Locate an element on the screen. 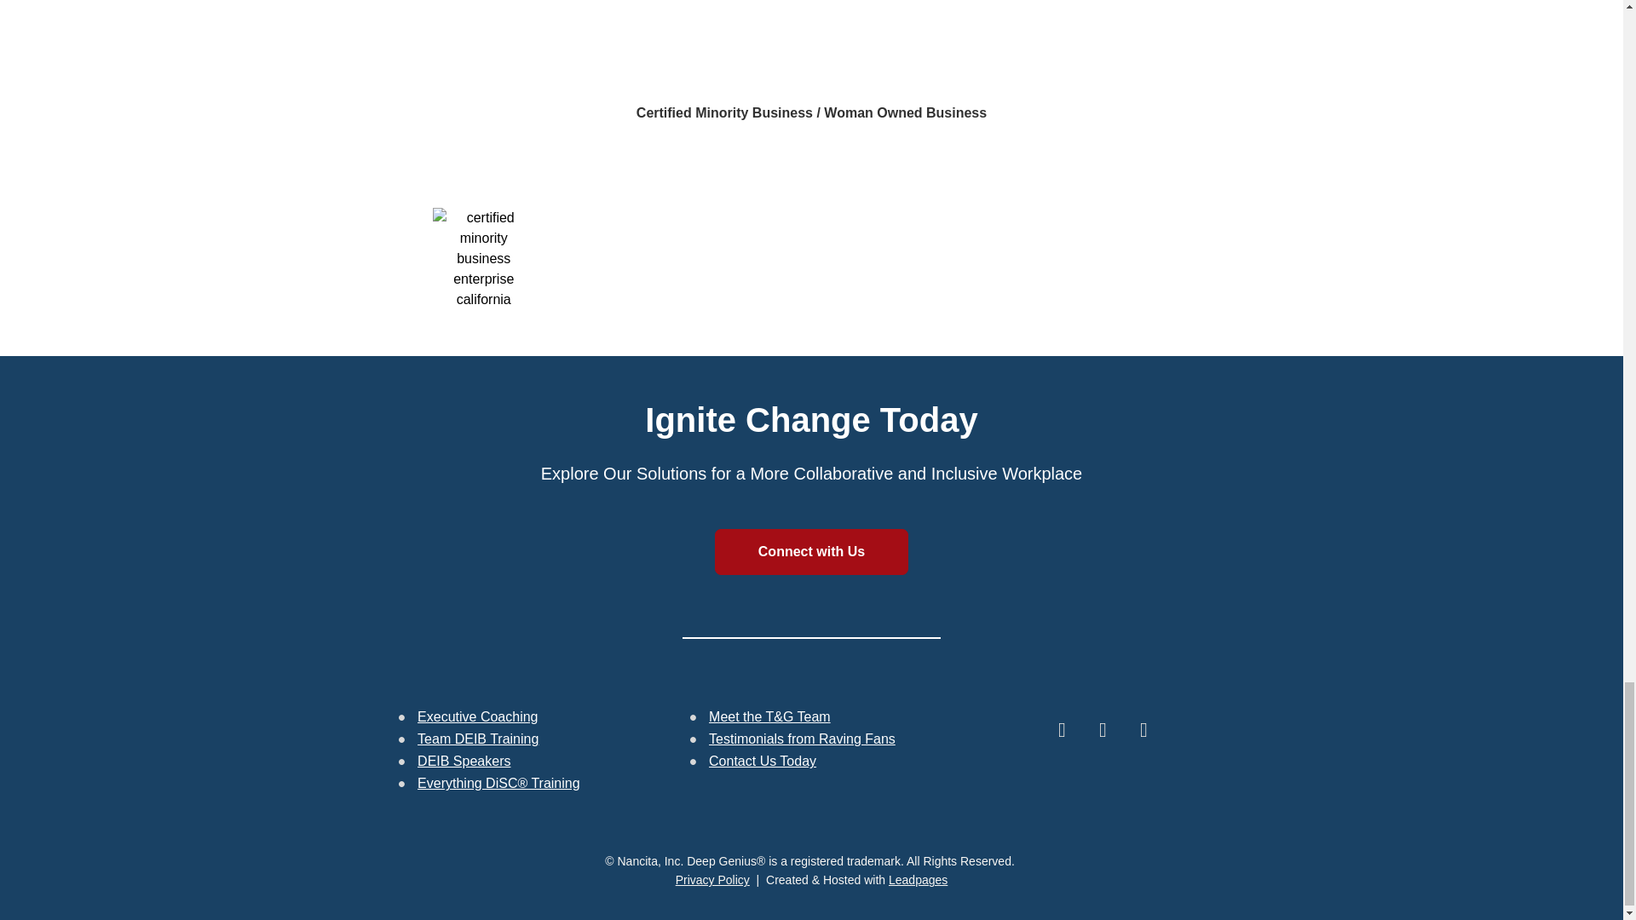 The image size is (1636, 920). Leadpages is located at coordinates (917, 879).